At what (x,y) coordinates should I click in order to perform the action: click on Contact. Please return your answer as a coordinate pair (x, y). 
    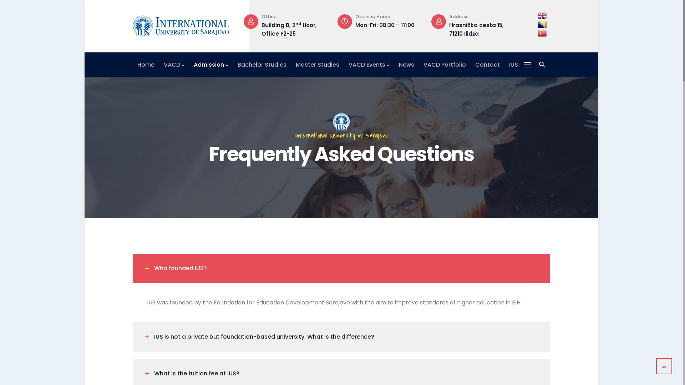
    Looking at the image, I should click on (487, 65).